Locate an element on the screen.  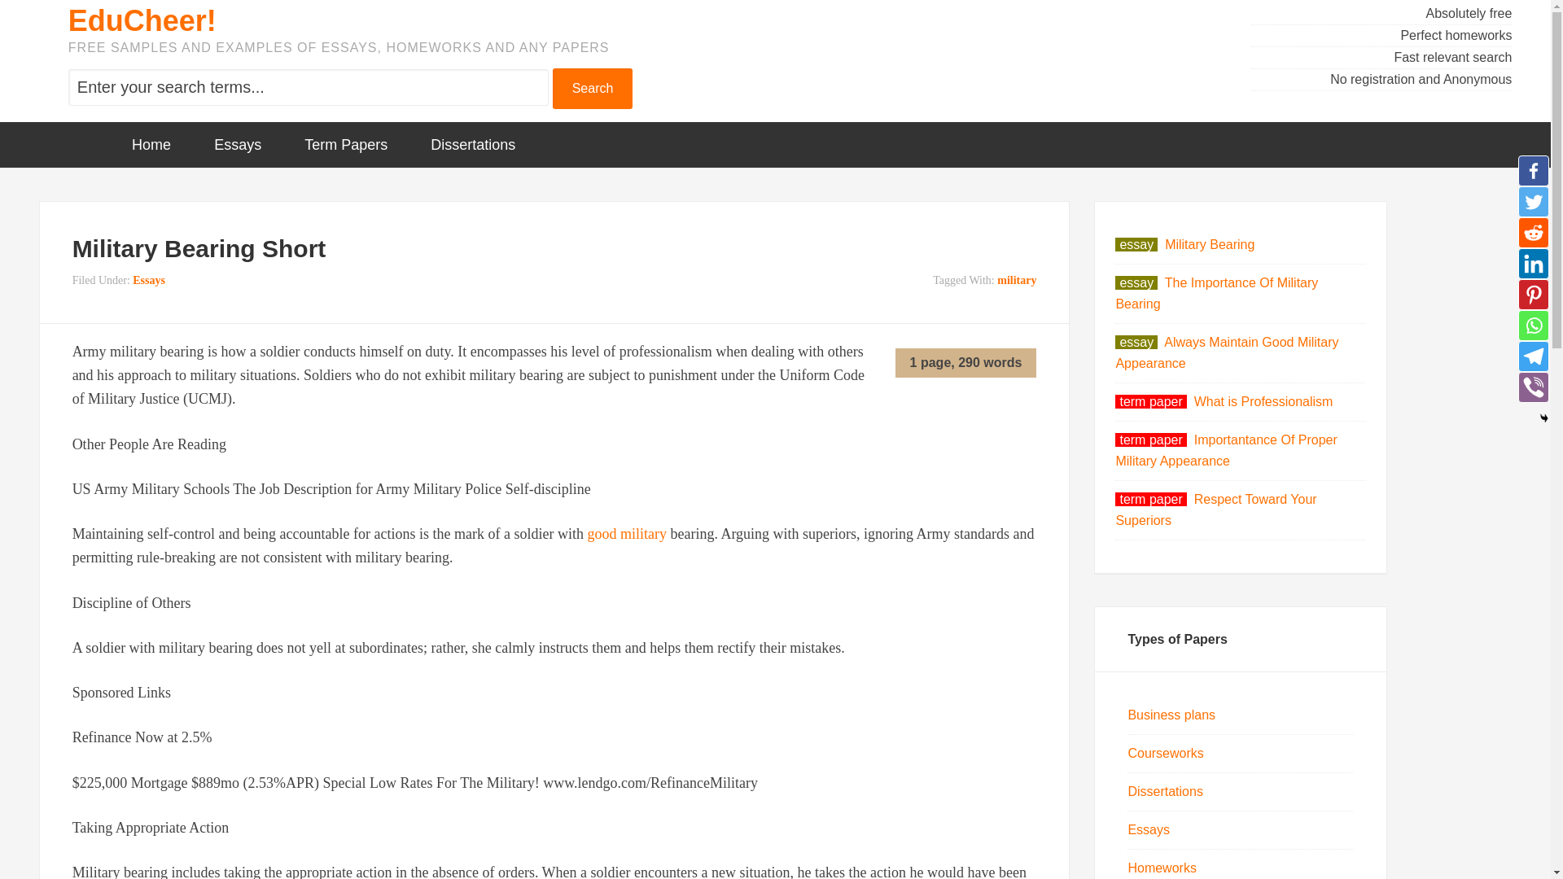
Term Papers is located at coordinates (345, 145).